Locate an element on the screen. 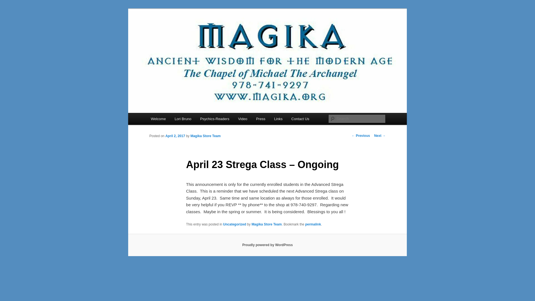 The height and width of the screenshot is (301, 535). Video is located at coordinates (243, 119).